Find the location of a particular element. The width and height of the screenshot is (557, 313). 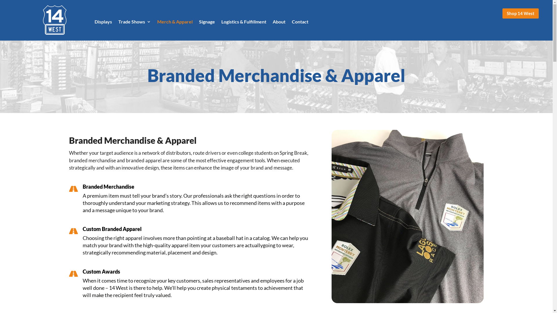

Shop 14 West is located at coordinates (520, 13).